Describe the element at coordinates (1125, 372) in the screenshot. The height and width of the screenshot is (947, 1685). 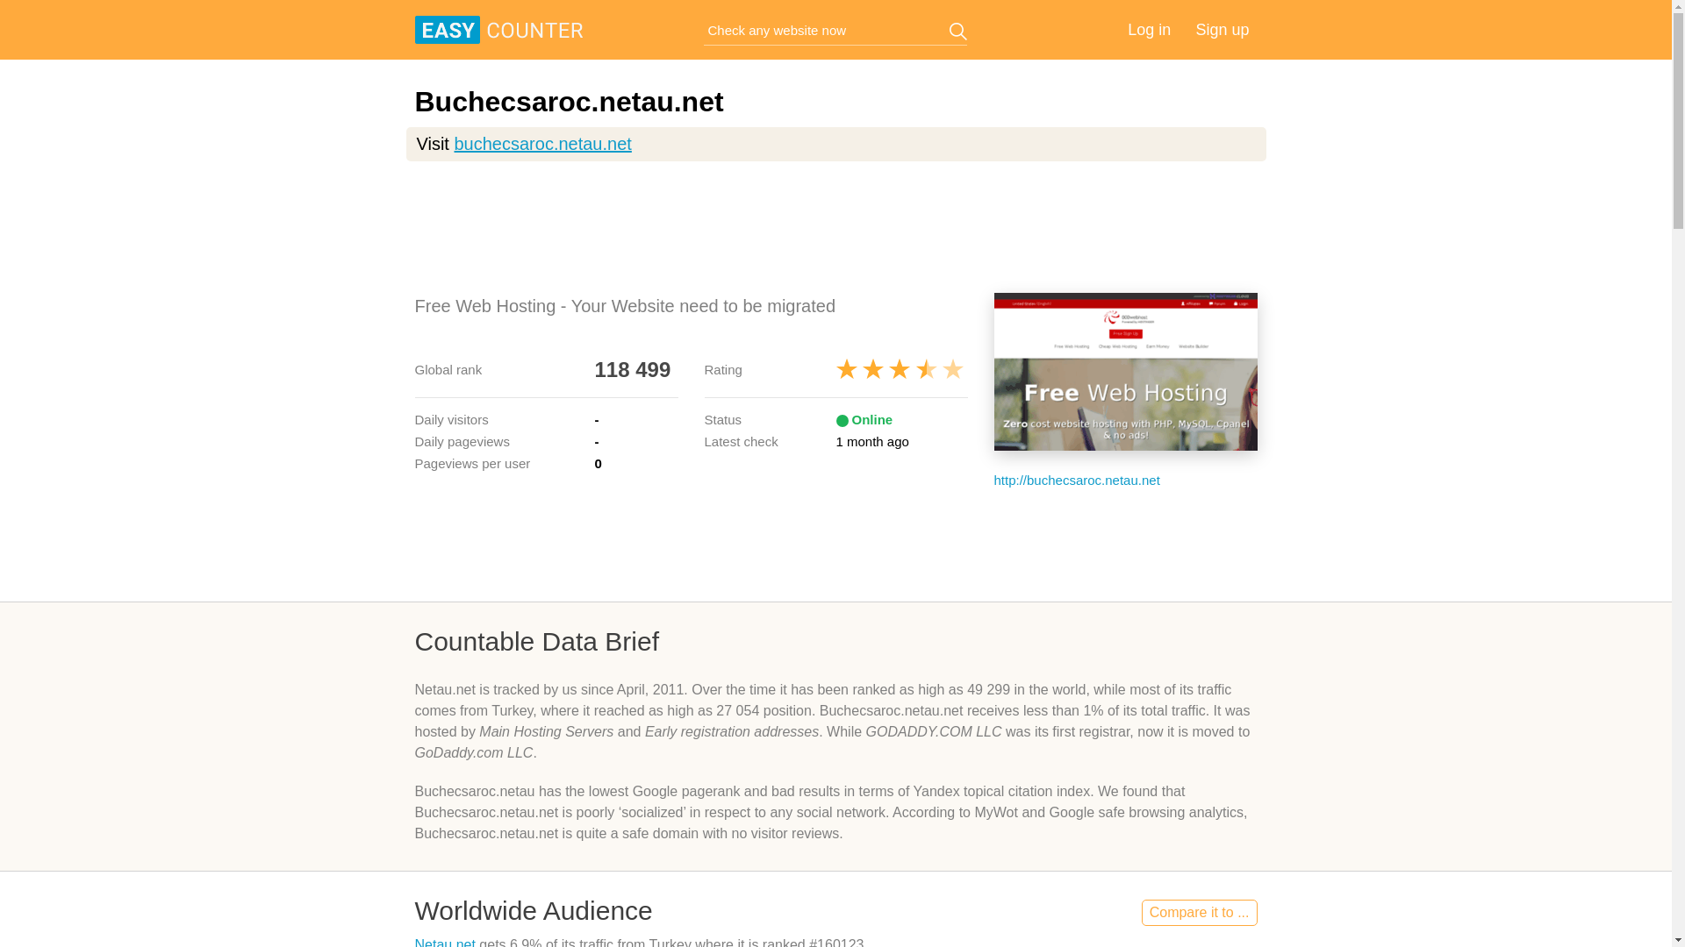
I see `Buchecsaroc.netau.net thumbnail` at that location.